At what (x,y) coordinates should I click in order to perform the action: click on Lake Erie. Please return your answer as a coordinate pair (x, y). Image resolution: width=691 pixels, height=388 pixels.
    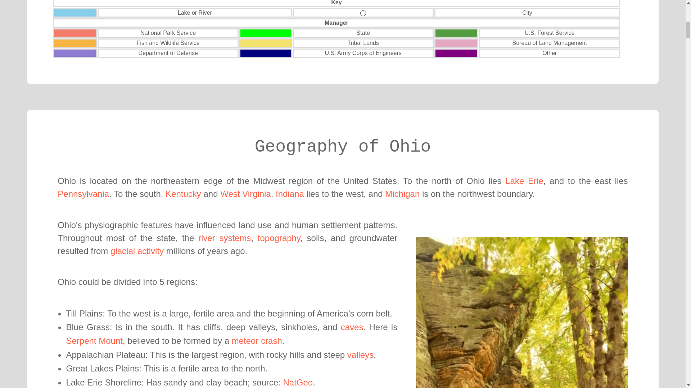
    Looking at the image, I should click on (524, 181).